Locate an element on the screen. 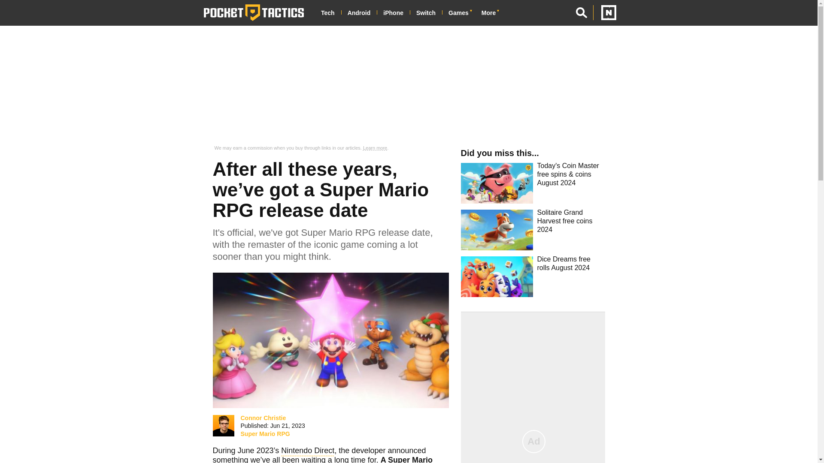 The width and height of the screenshot is (824, 463). Android is located at coordinates (362, 13).